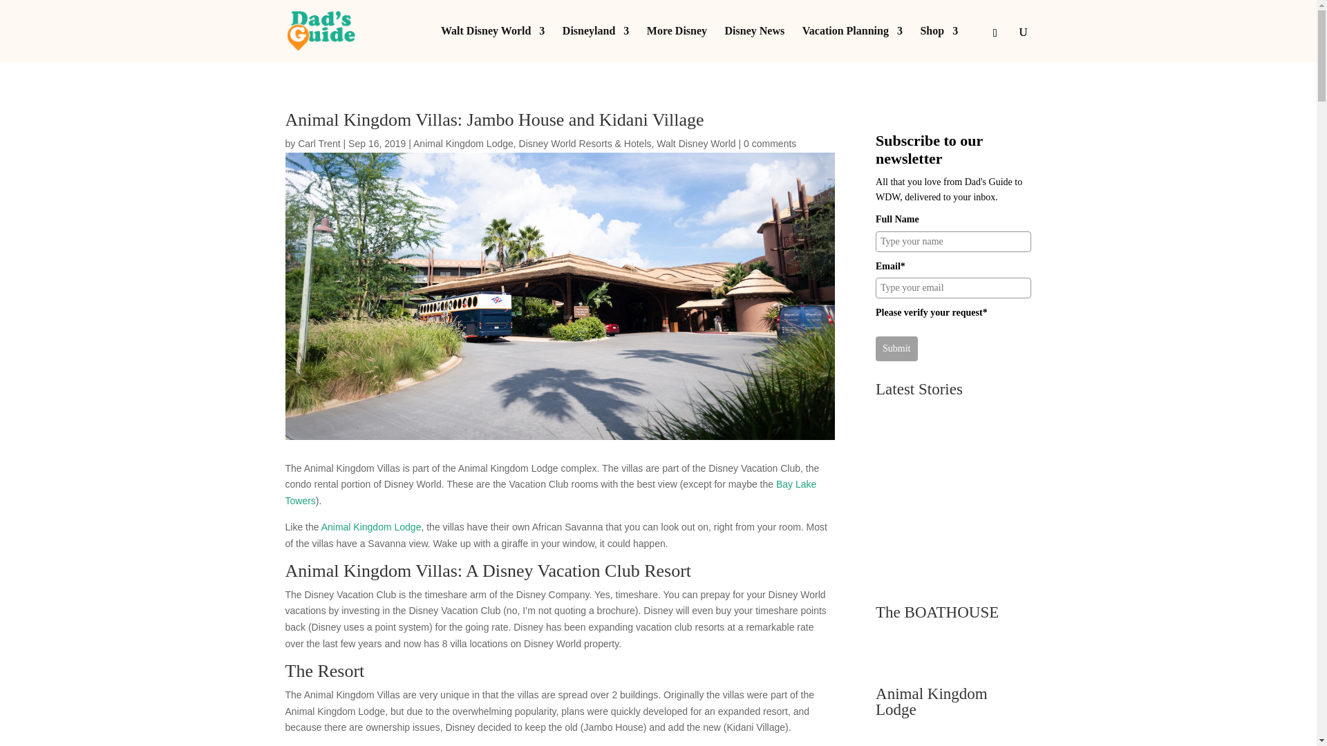  Describe the element at coordinates (695, 144) in the screenshot. I see `Walt Disney World` at that location.